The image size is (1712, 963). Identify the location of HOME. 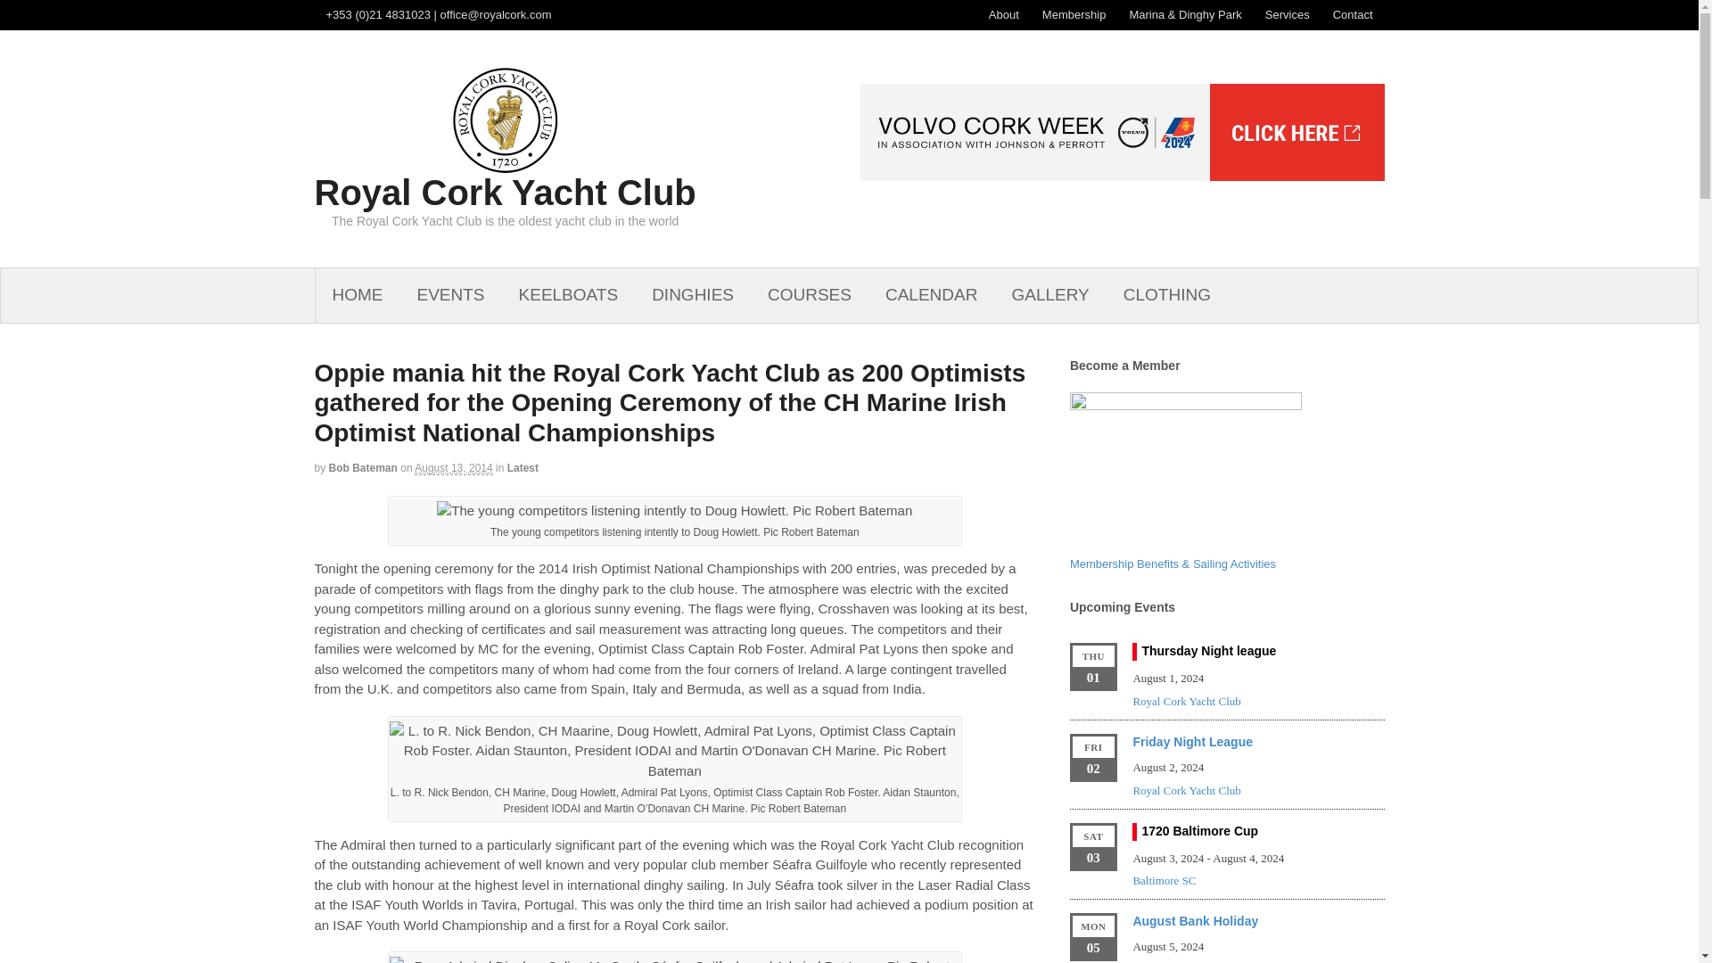
(358, 295).